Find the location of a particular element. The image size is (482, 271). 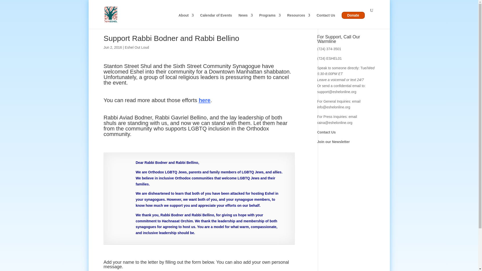

Contact Us is located at coordinates (326, 20).